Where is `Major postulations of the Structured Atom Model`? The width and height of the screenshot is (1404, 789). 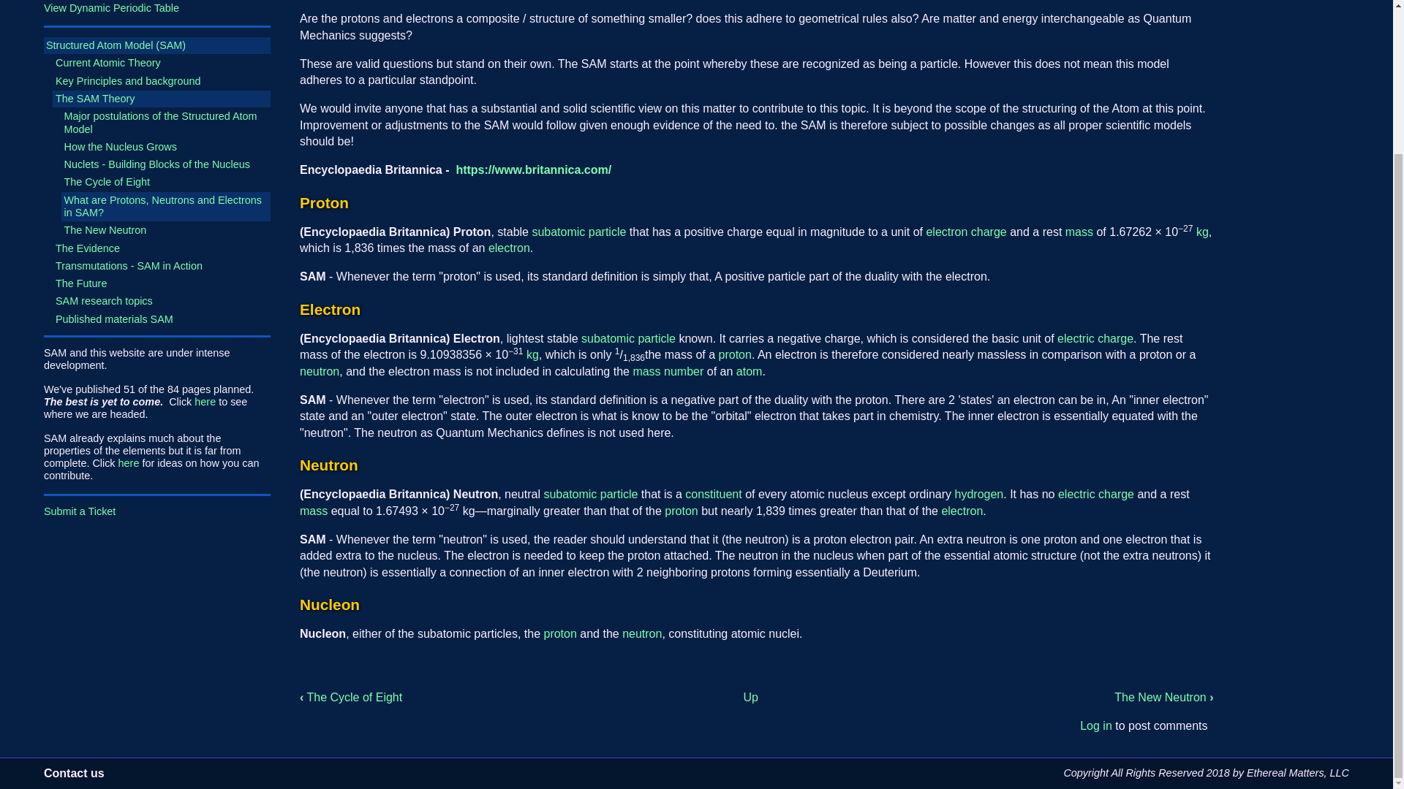 Major postulations of the Structured Atom Model is located at coordinates (166, 123).